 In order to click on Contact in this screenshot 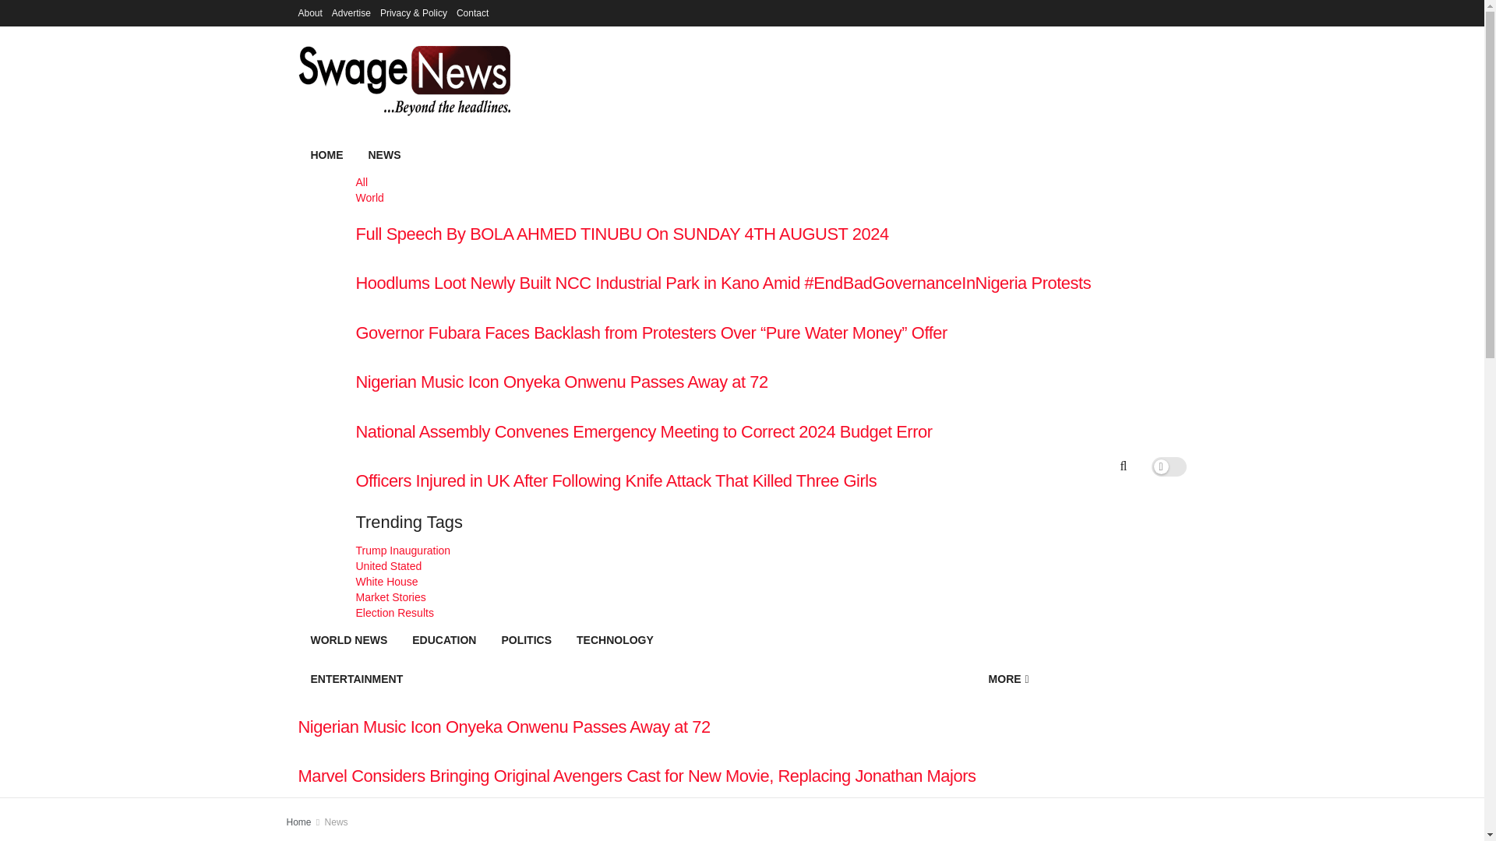, I will do `click(472, 12)`.